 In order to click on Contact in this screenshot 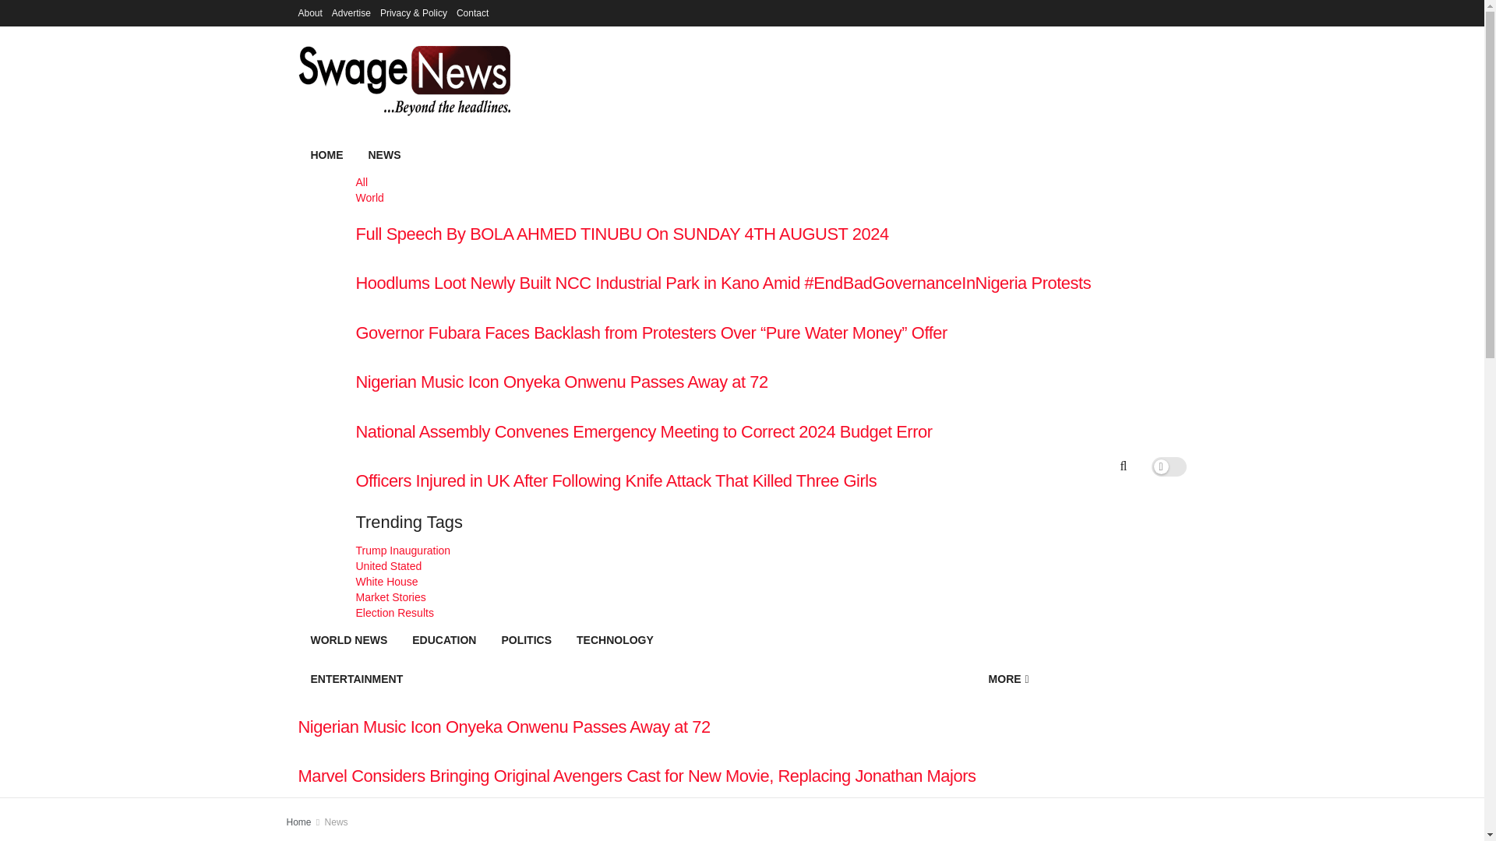, I will do `click(472, 12)`.